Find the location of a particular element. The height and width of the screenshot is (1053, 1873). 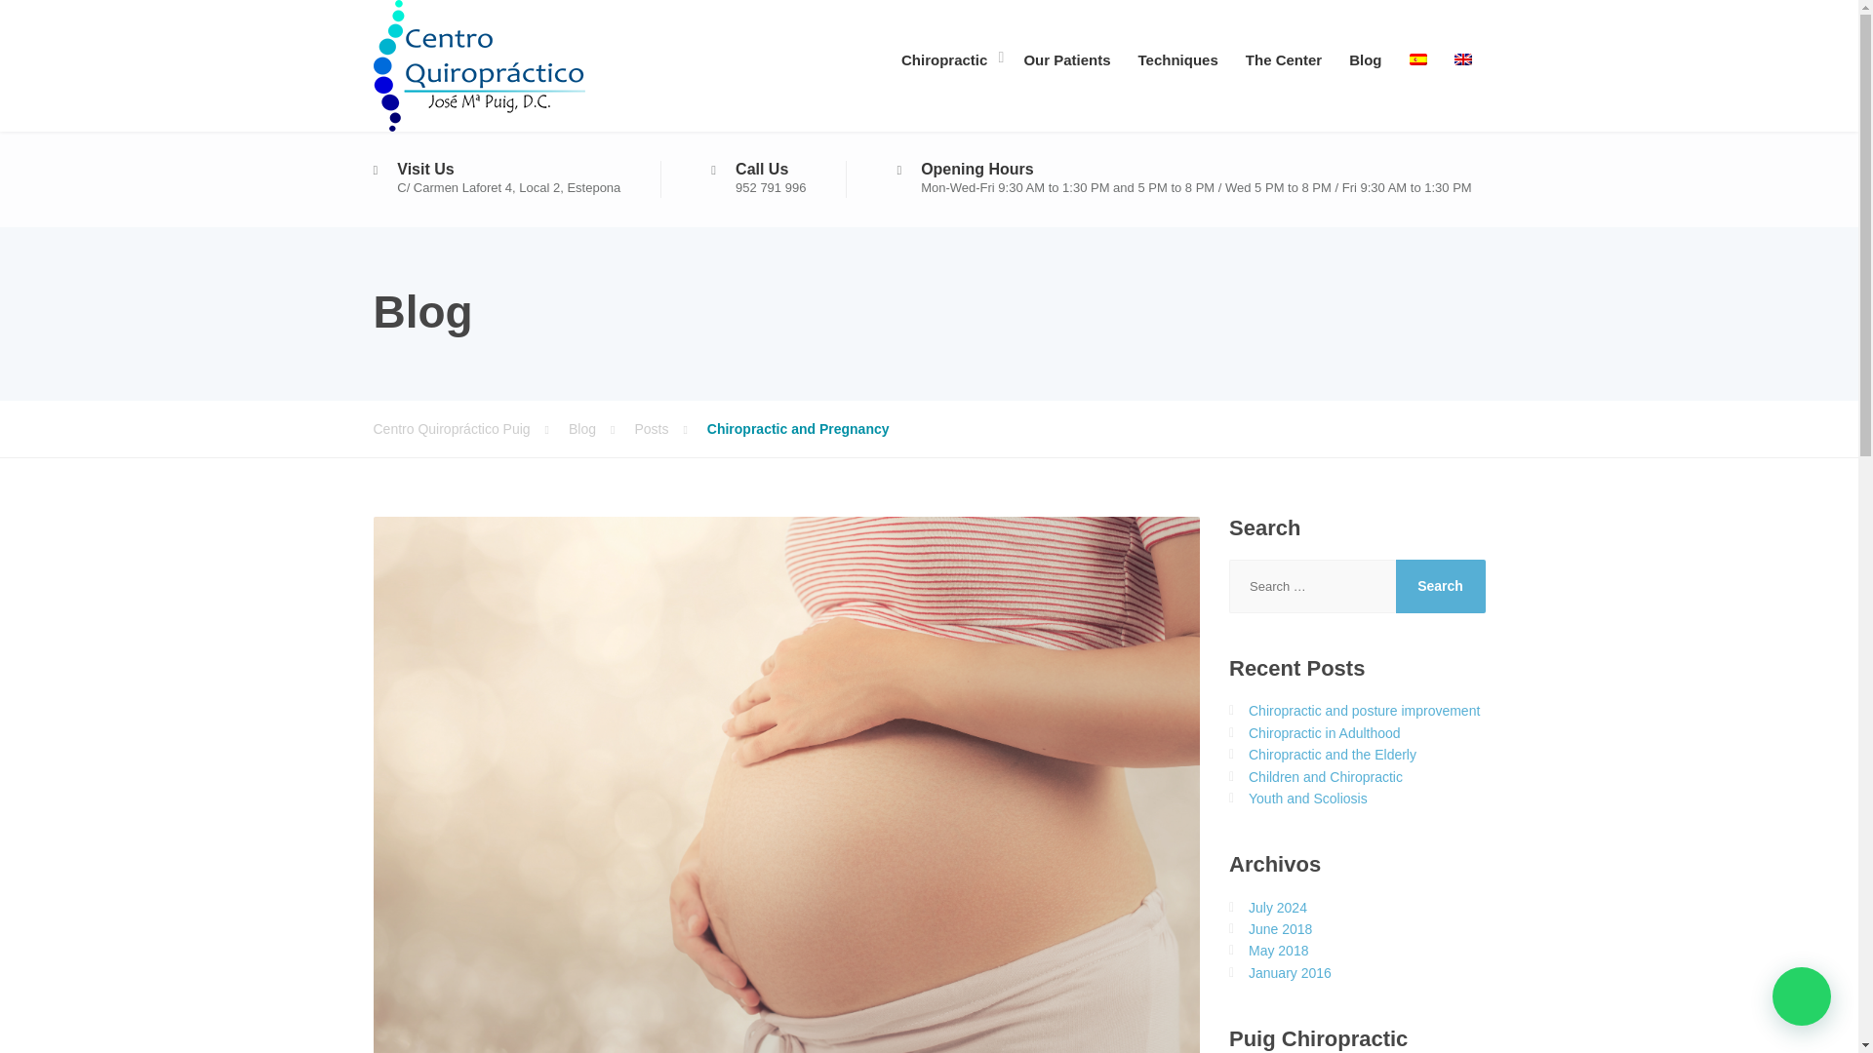

Search is located at coordinates (1440, 585).